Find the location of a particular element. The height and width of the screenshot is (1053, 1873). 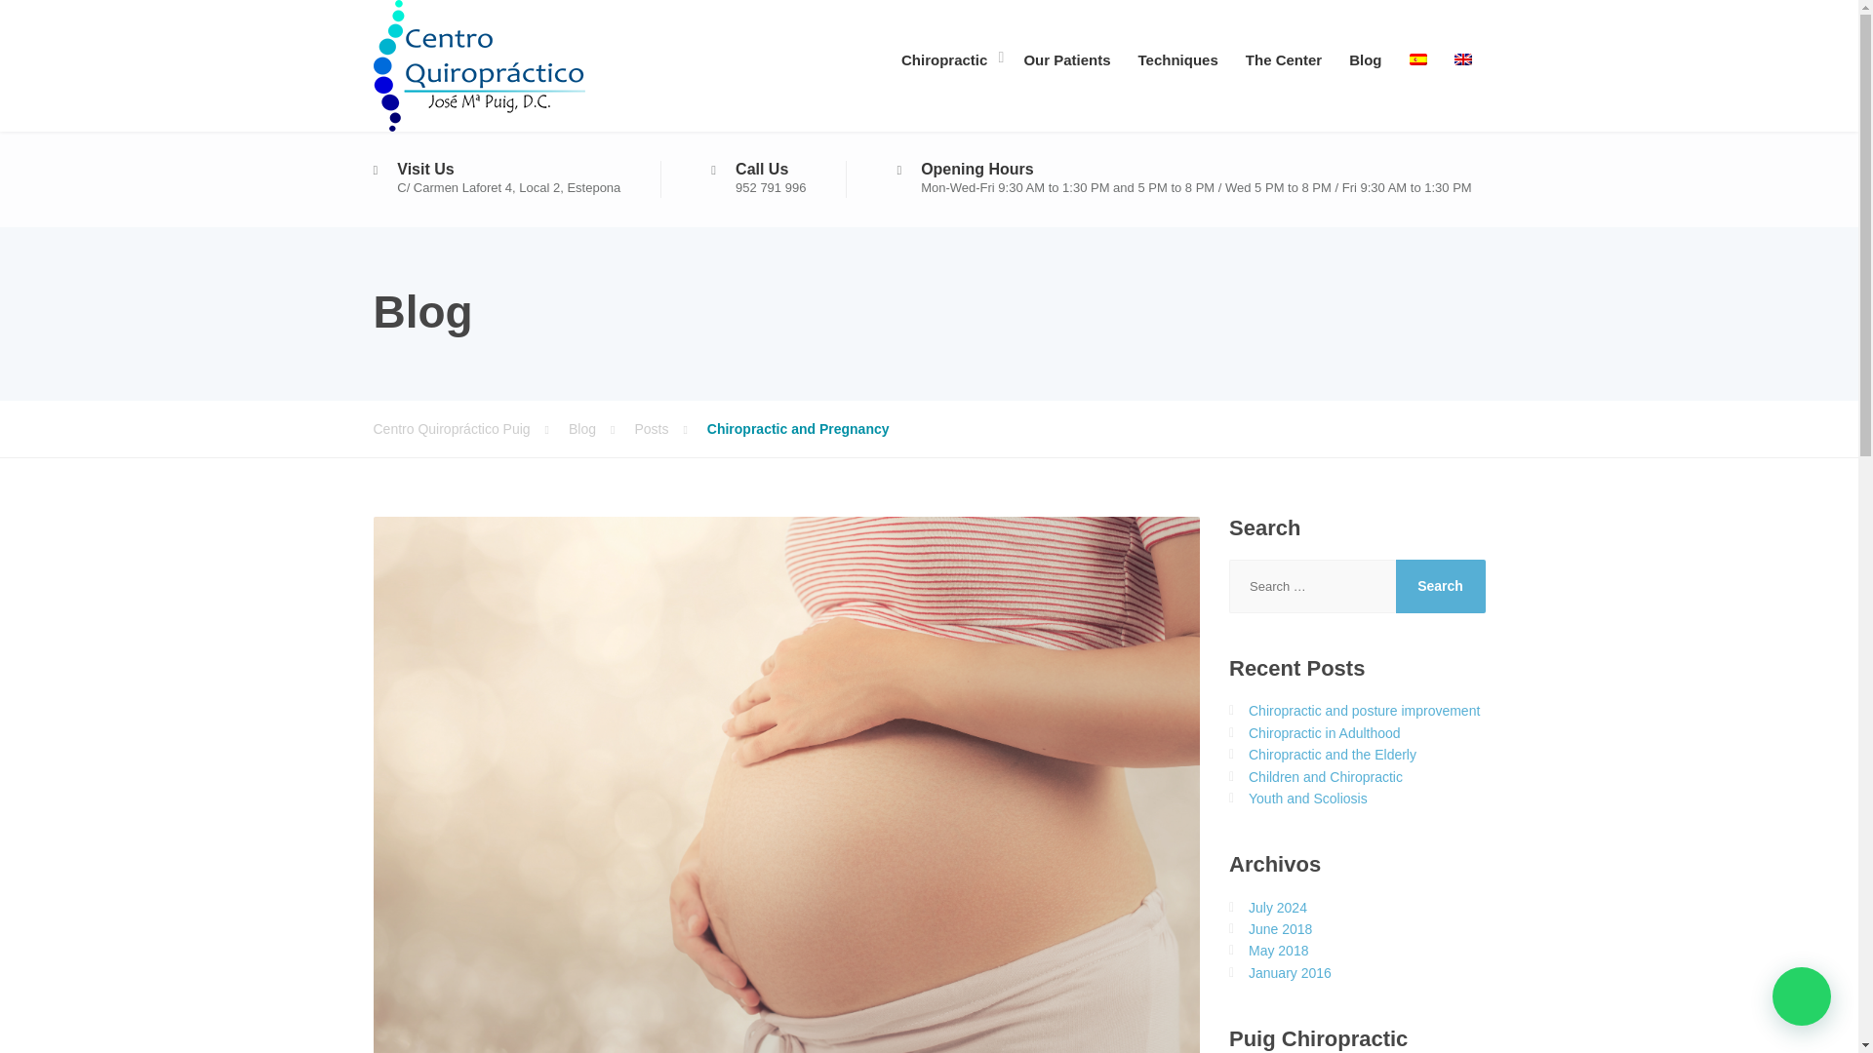

Search is located at coordinates (1440, 585).